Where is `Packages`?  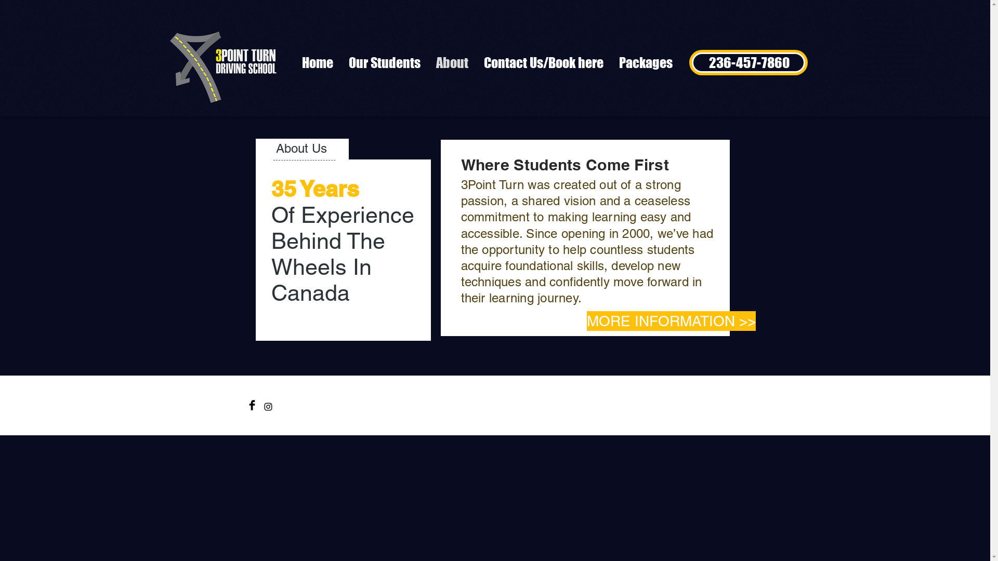
Packages is located at coordinates (646, 62).